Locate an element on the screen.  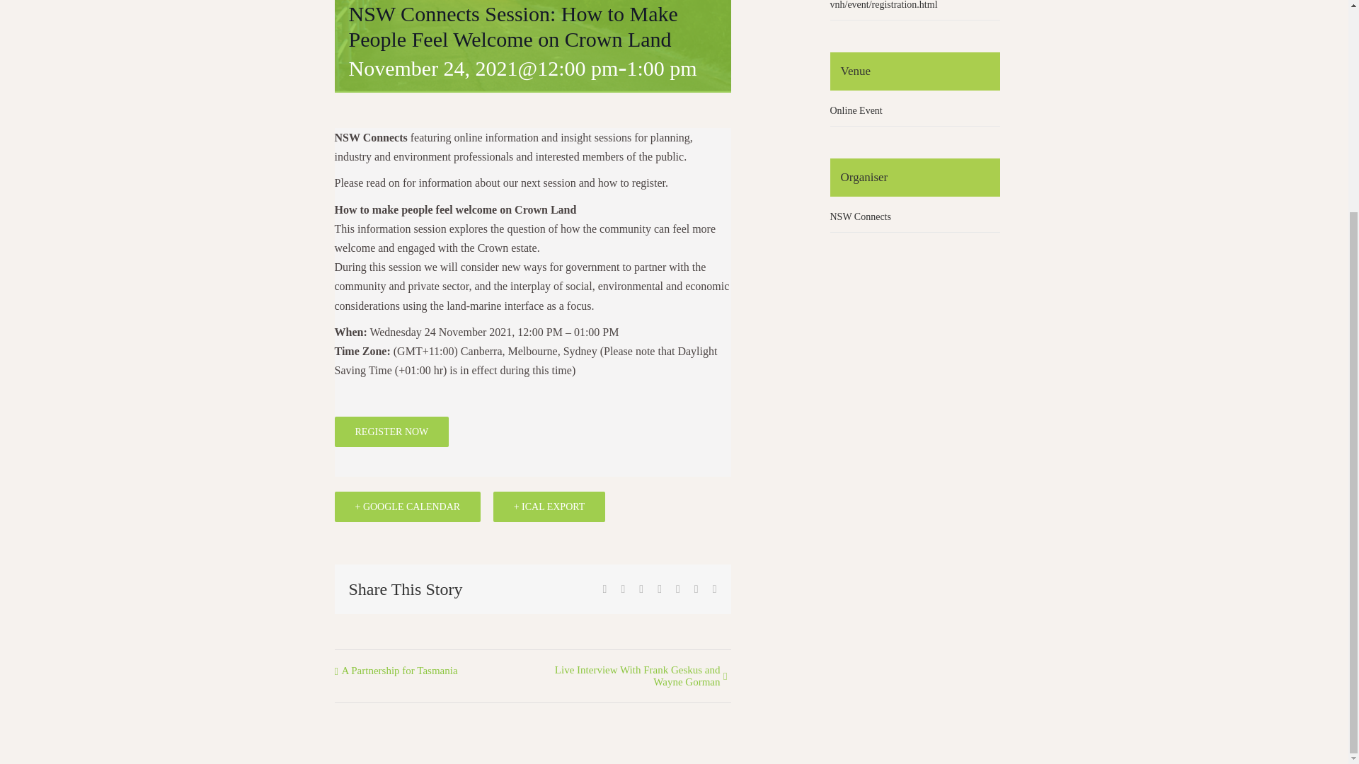
Download .ics file is located at coordinates (549, 507).